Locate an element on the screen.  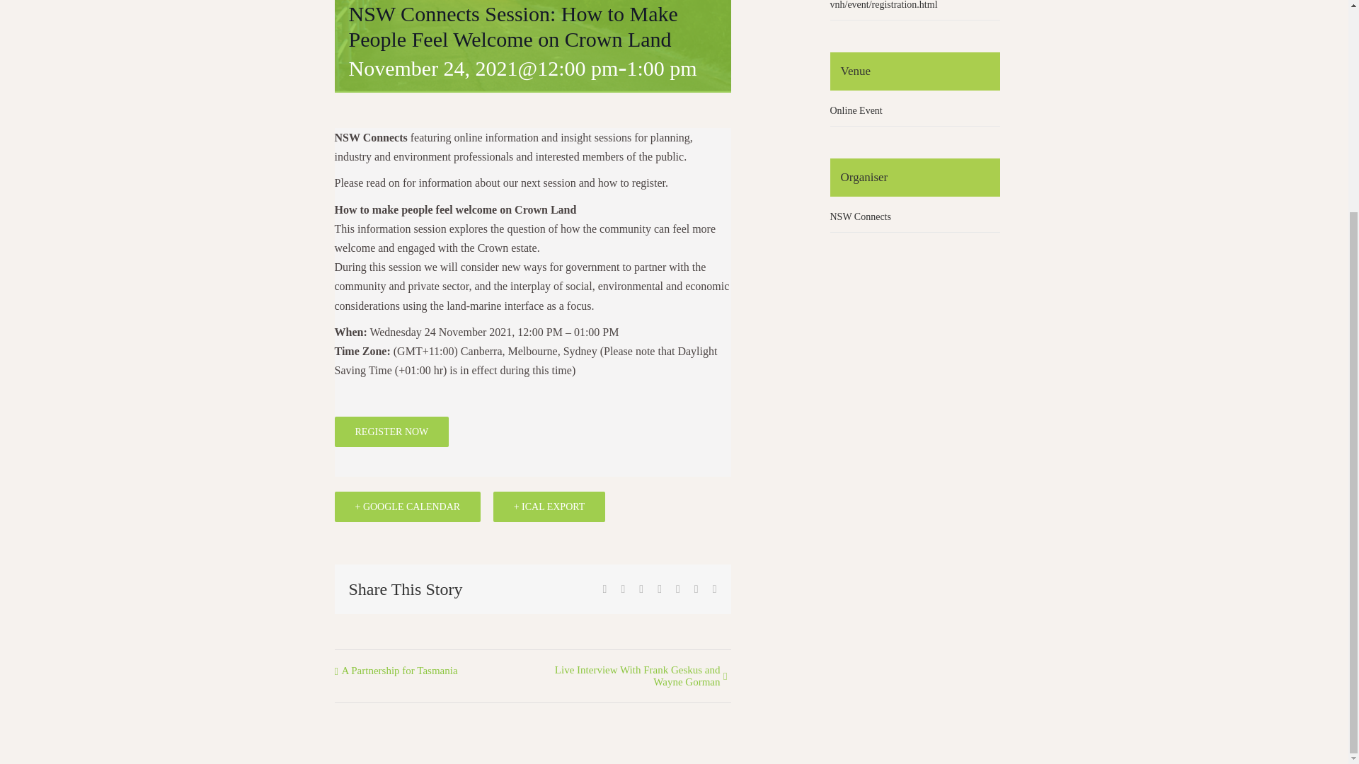
Download .ics file is located at coordinates (549, 507).